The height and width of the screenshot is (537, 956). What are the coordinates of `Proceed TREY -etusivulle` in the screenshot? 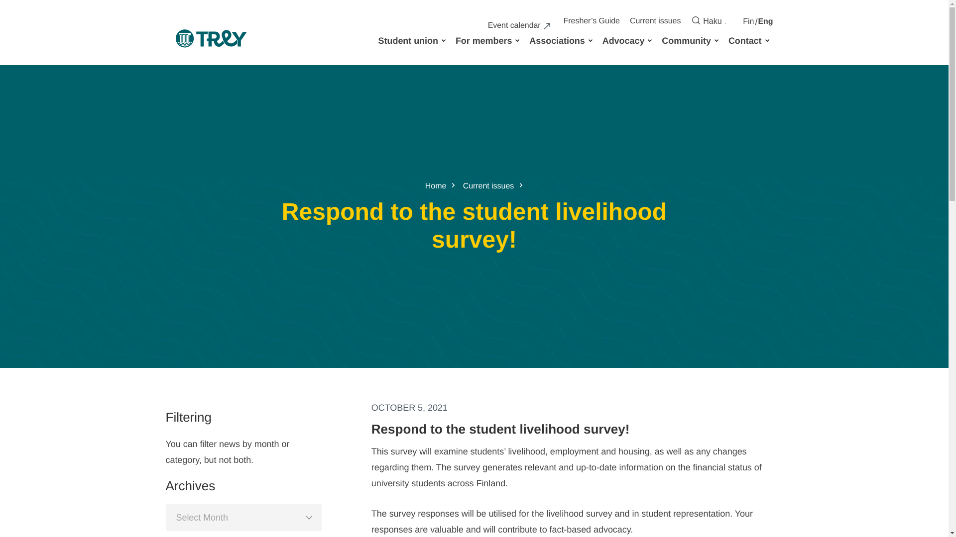 It's located at (211, 41).